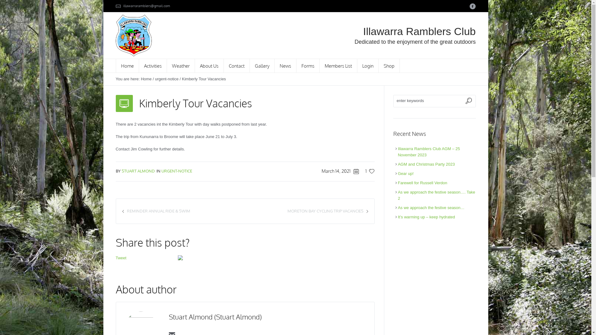 Image resolution: width=596 pixels, height=335 pixels. I want to click on Forms, so click(308, 66).